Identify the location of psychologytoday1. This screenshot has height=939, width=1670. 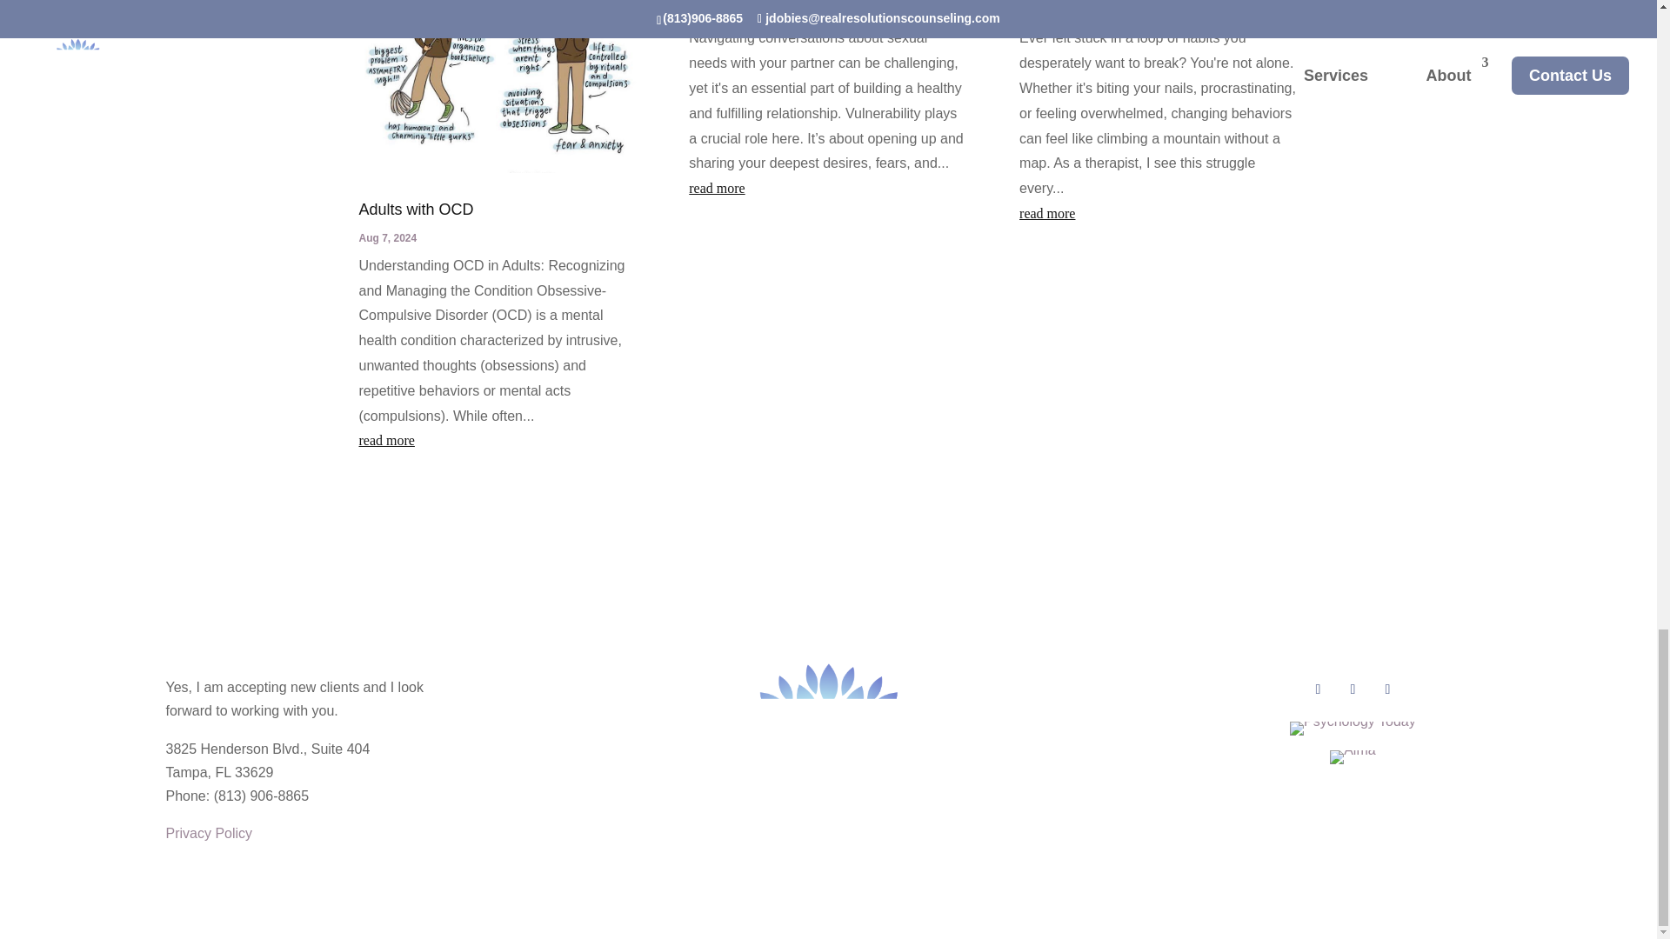
(1353, 729).